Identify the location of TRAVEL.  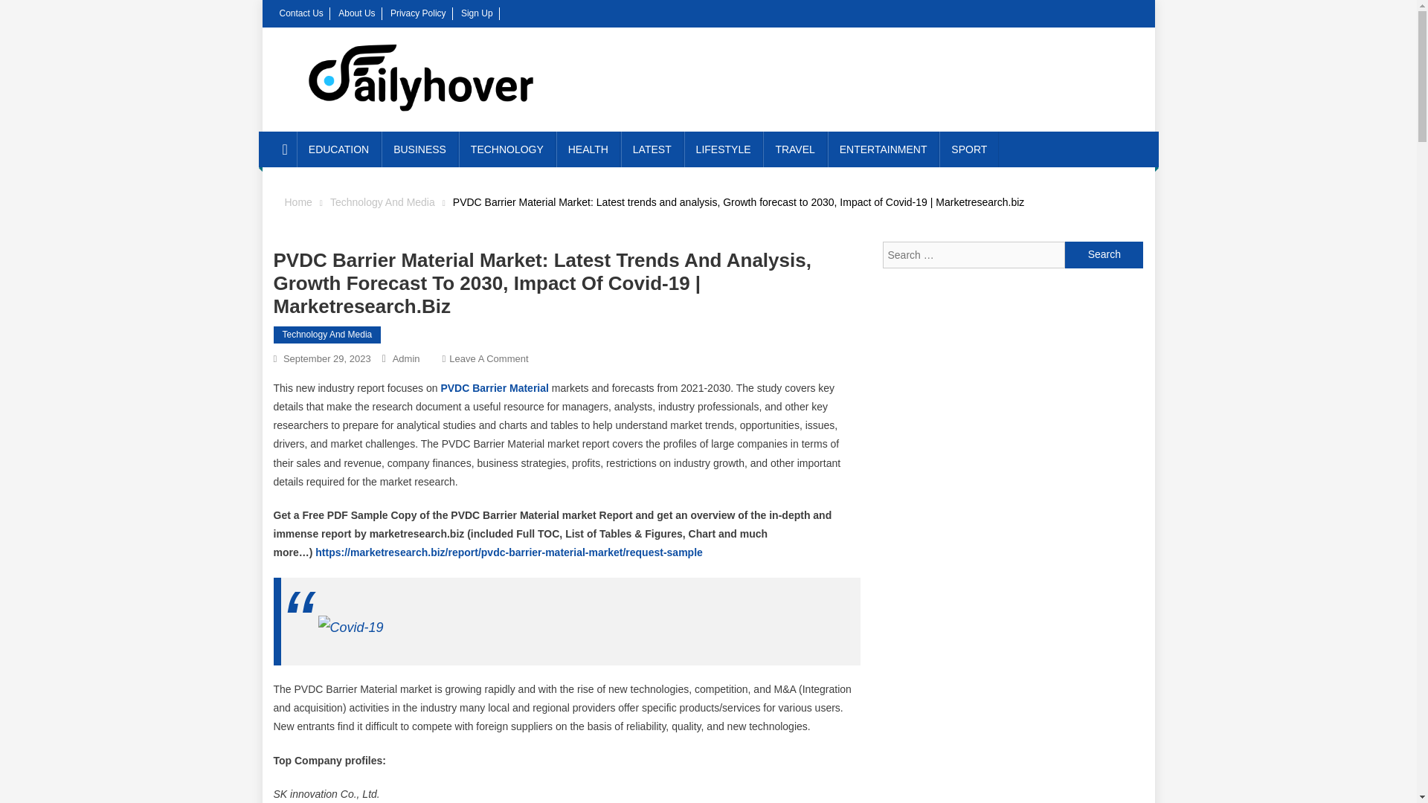
(794, 149).